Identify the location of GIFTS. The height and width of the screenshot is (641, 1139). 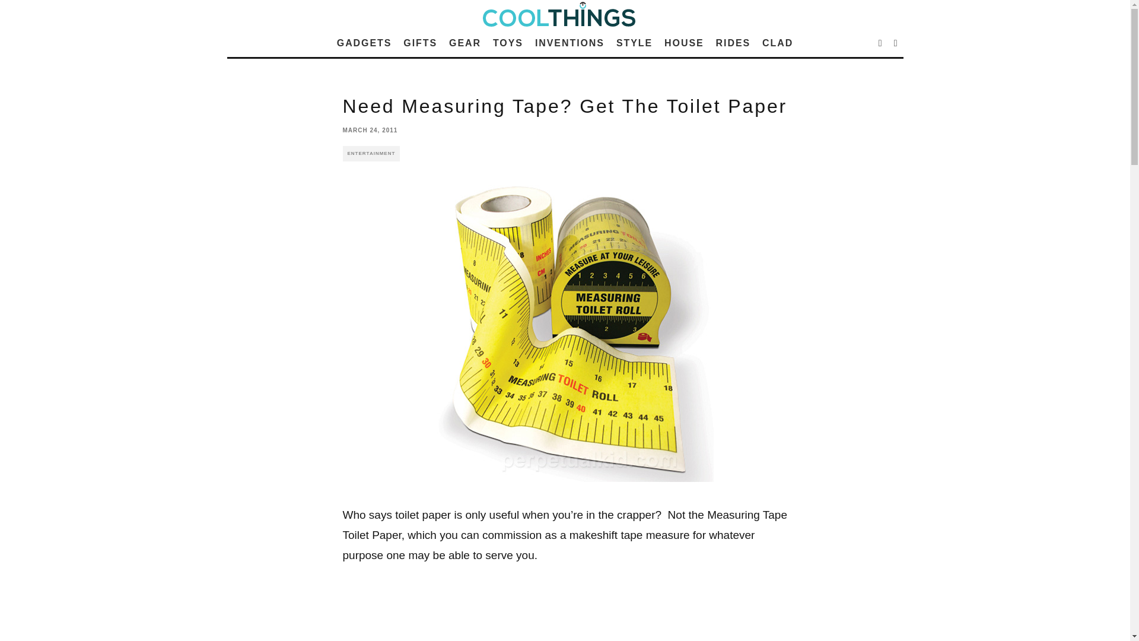
(420, 43).